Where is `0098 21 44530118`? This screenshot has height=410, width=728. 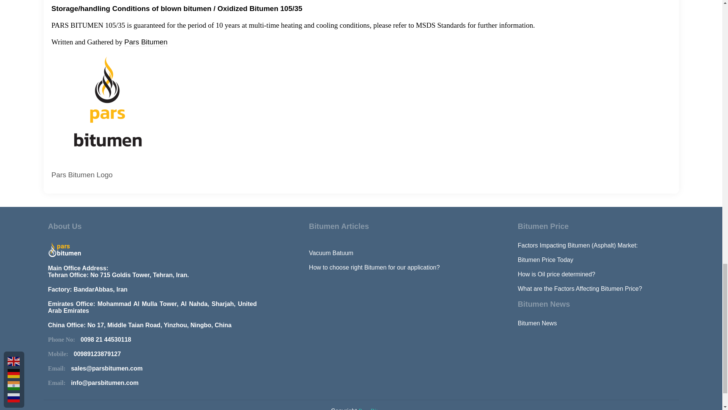 0098 21 44530118 is located at coordinates (106, 339).